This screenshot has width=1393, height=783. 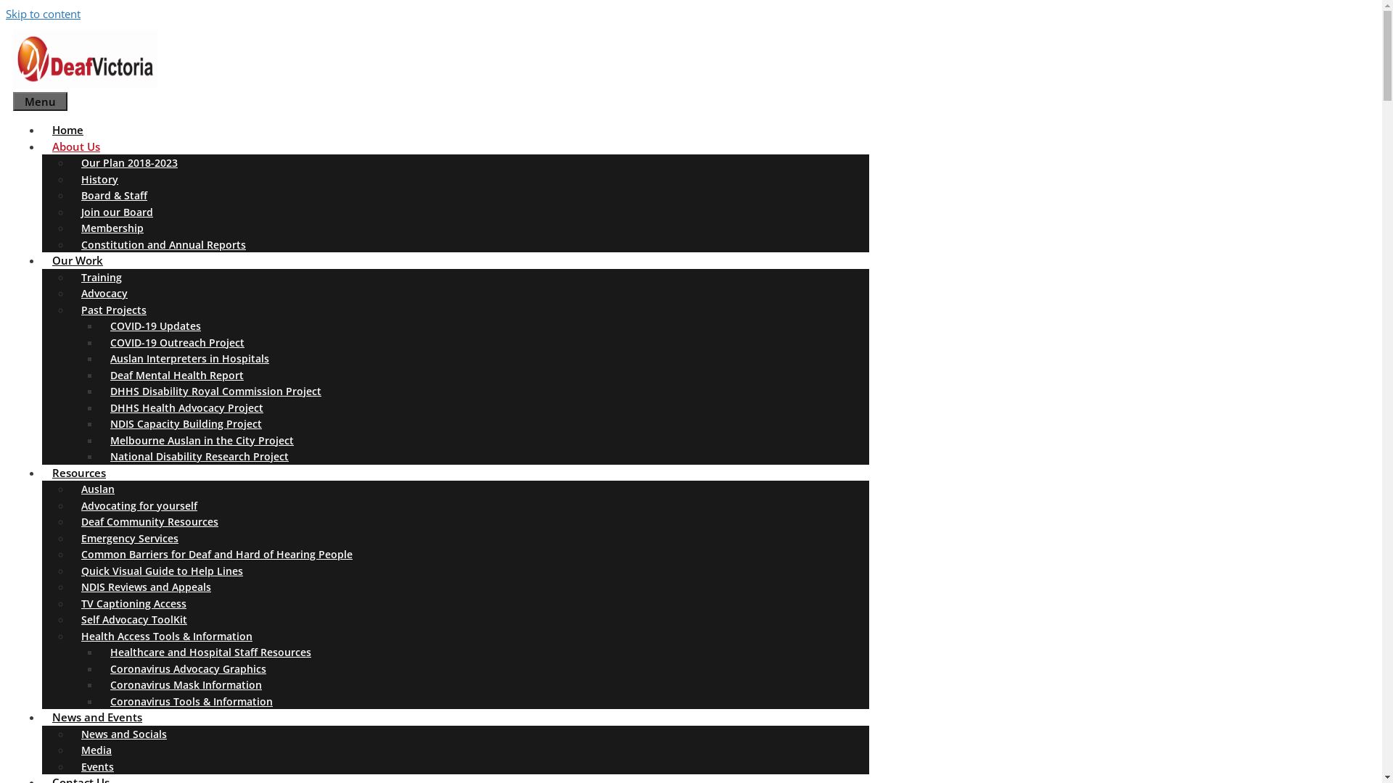 What do you see at coordinates (100, 180) in the screenshot?
I see `History` at bounding box center [100, 180].